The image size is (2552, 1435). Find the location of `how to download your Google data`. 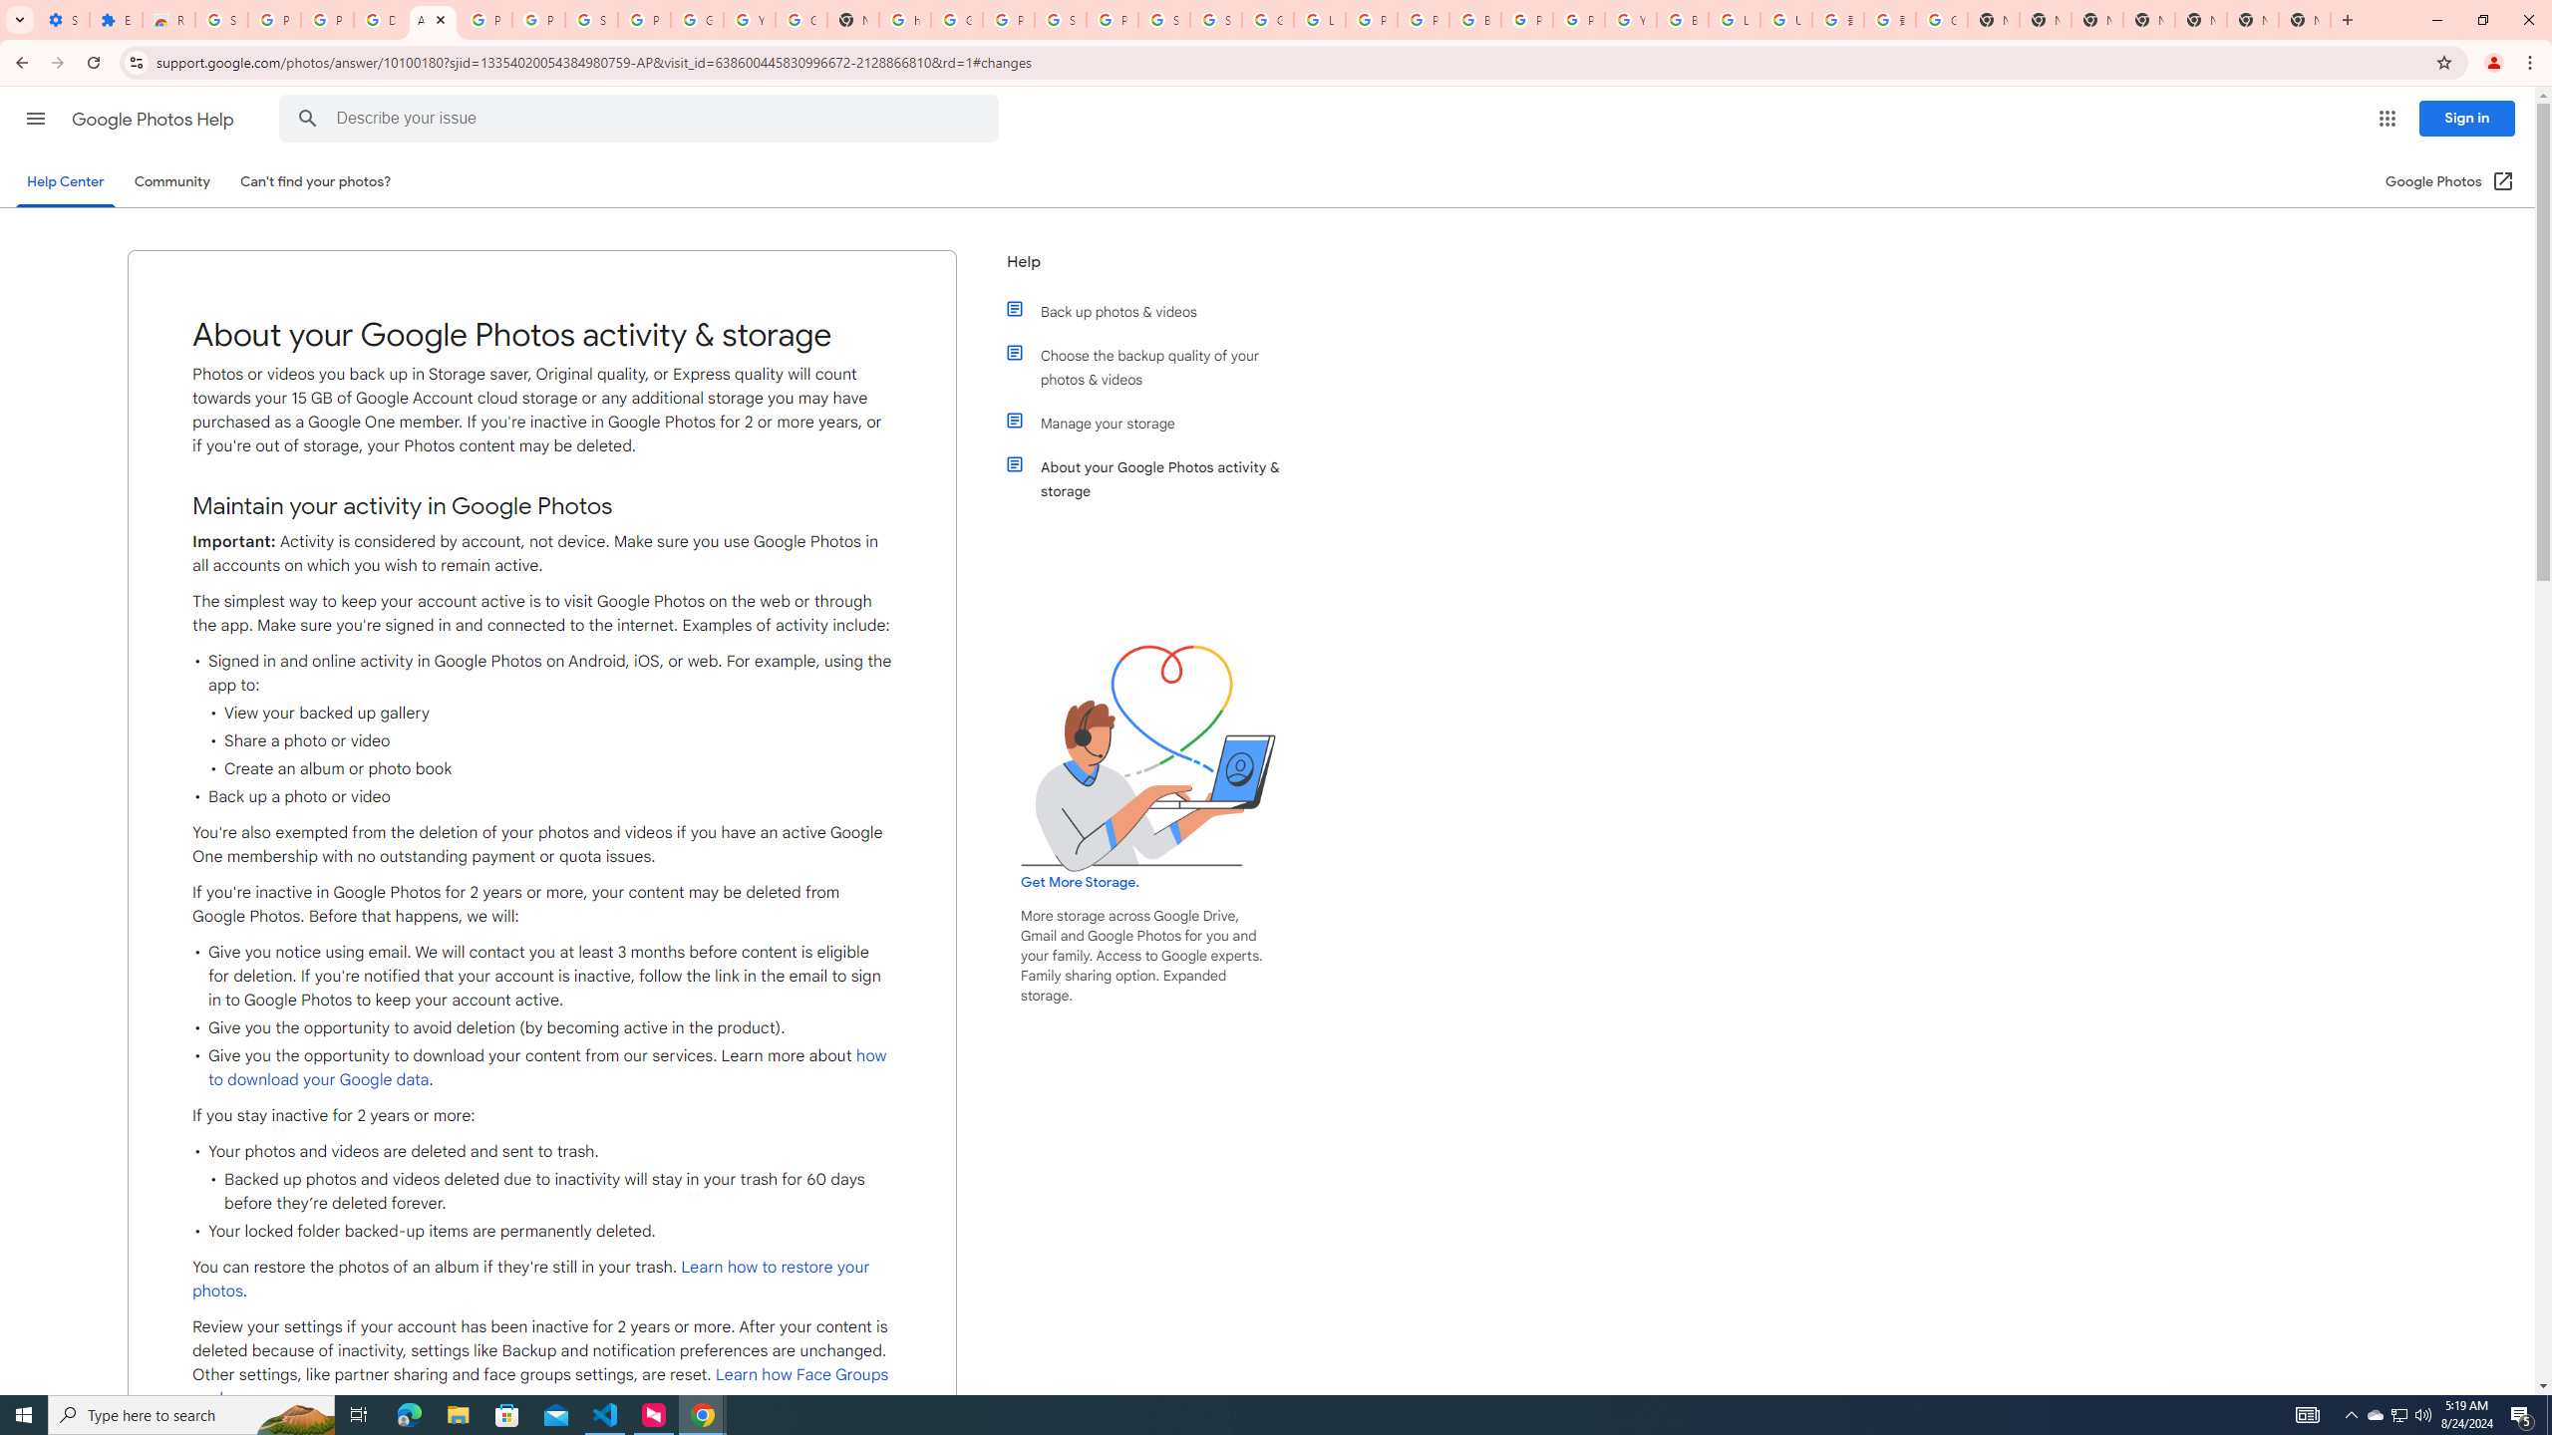

how to download your Google data is located at coordinates (548, 1068).